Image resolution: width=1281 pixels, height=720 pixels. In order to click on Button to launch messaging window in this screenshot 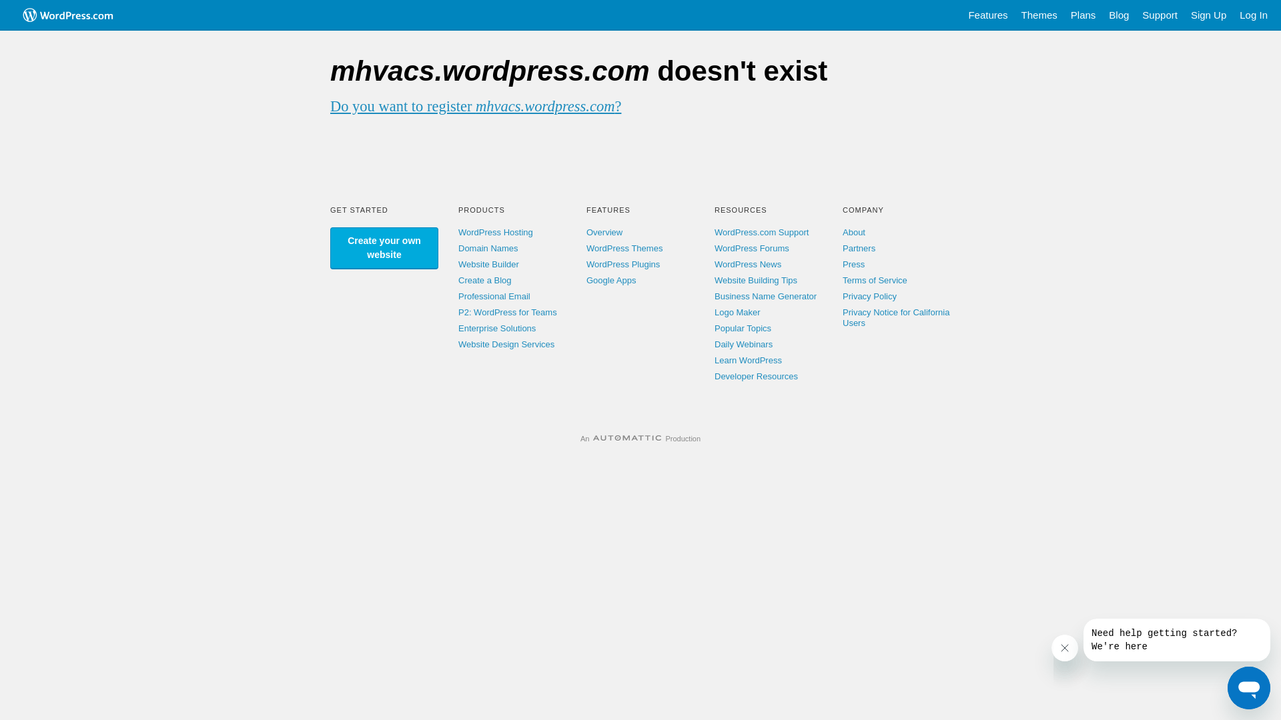, I will do `click(1249, 688)`.